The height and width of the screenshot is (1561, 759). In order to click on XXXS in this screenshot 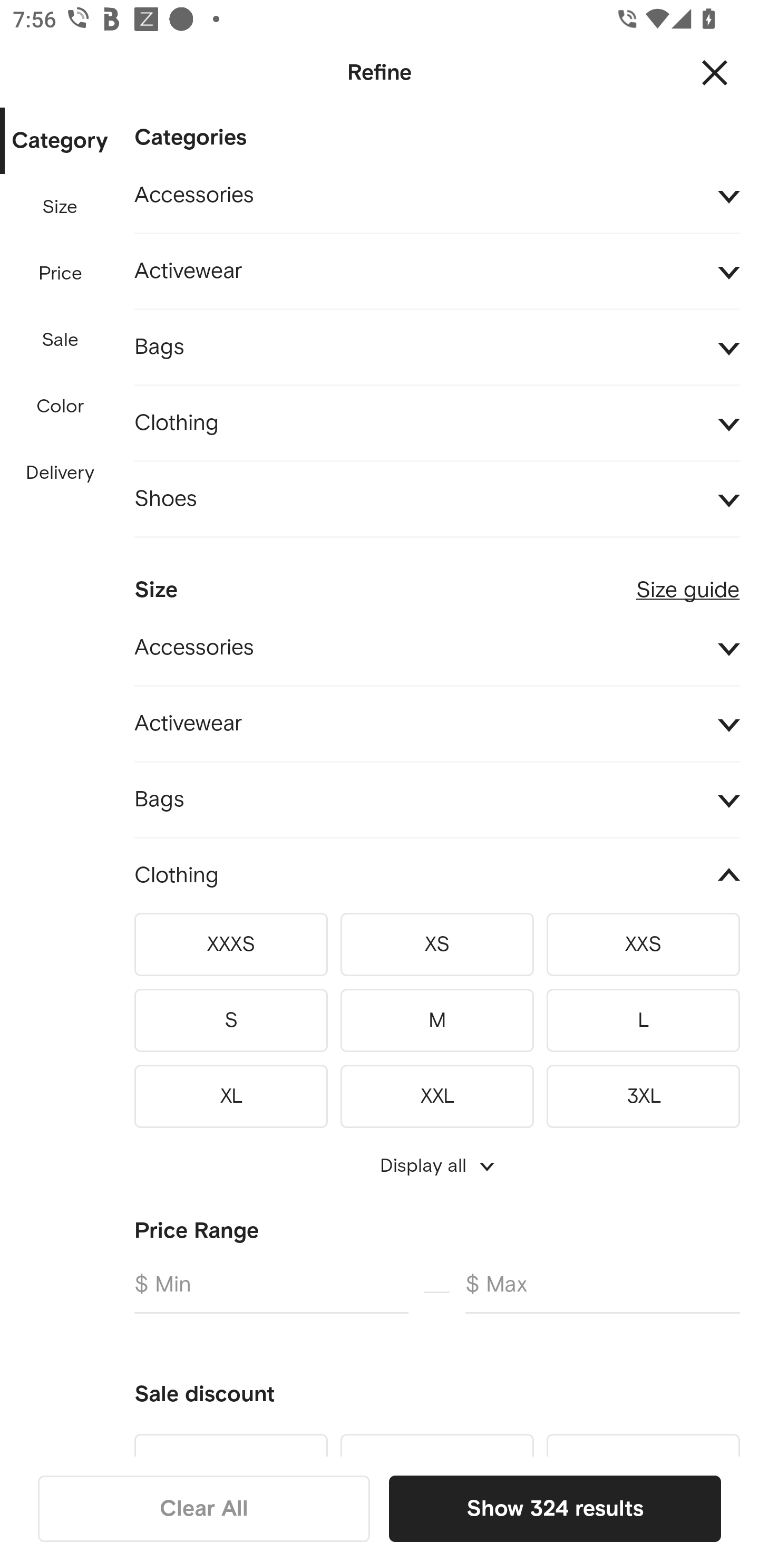, I will do `click(231, 944)`.